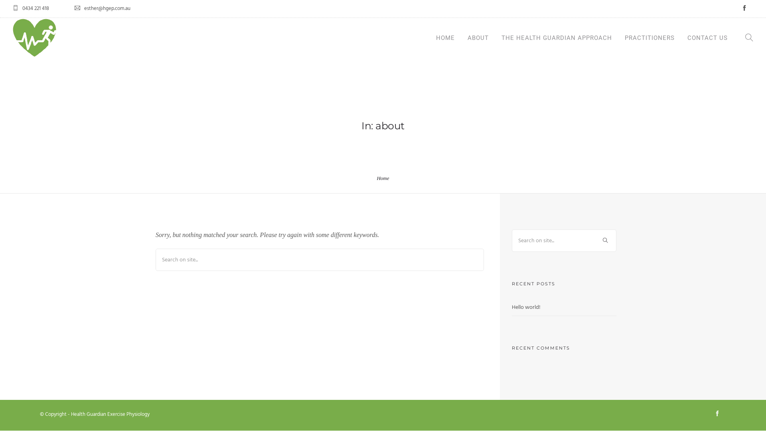 Image resolution: width=766 pixels, height=431 pixels. What do you see at coordinates (708, 38) in the screenshot?
I see `CONTACT US` at bounding box center [708, 38].